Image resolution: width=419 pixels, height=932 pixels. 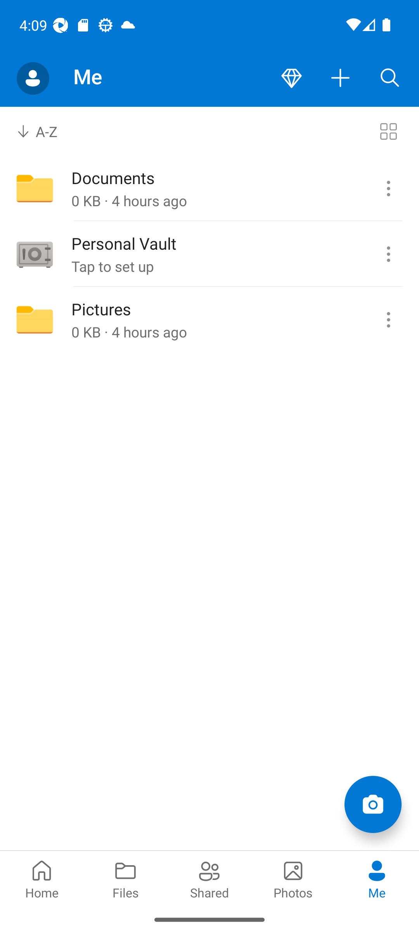 I want to click on Personal Vault commands, so click(x=388, y=254).